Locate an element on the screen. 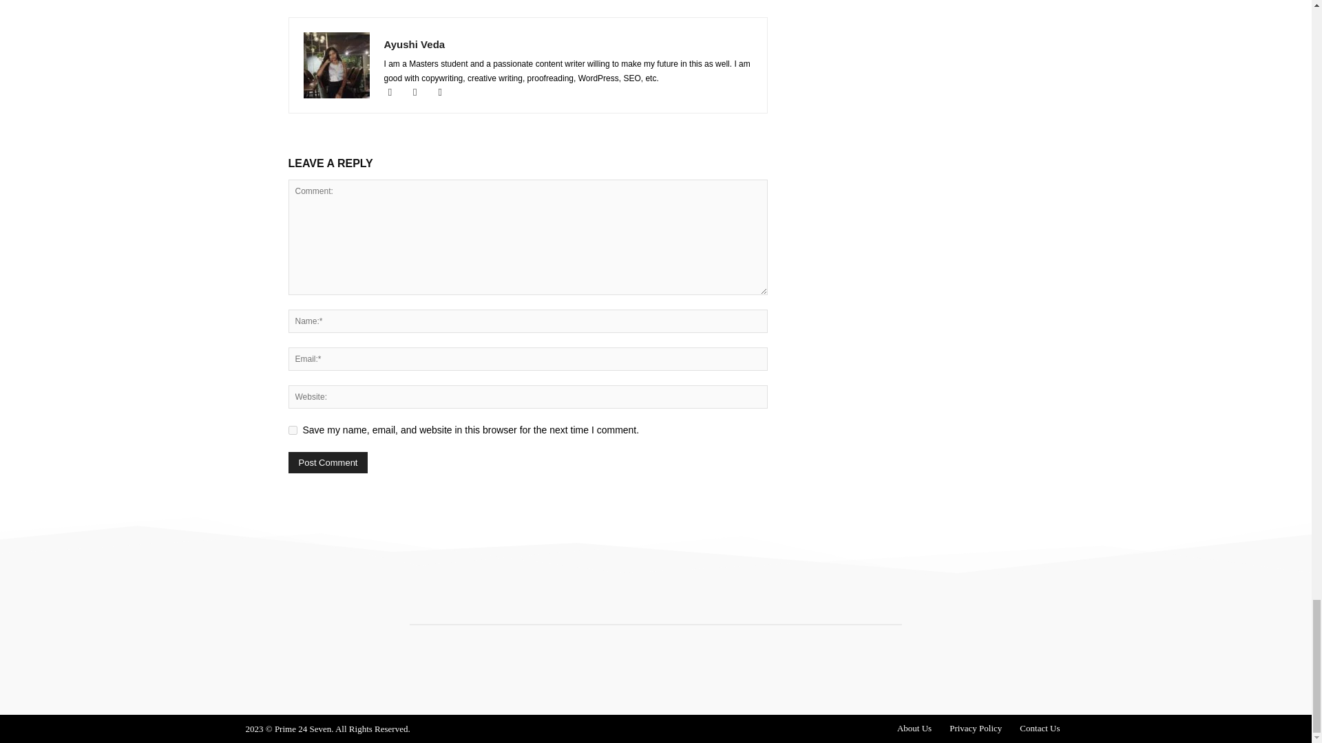  Post Comment is located at coordinates (328, 462).